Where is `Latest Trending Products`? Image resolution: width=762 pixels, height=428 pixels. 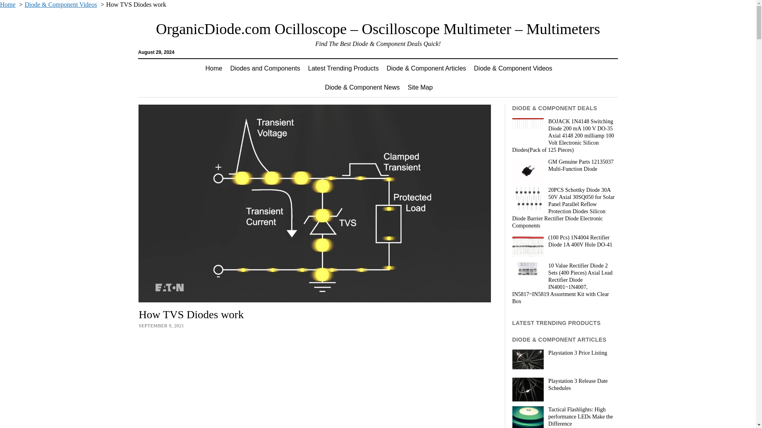
Latest Trending Products is located at coordinates (343, 68).